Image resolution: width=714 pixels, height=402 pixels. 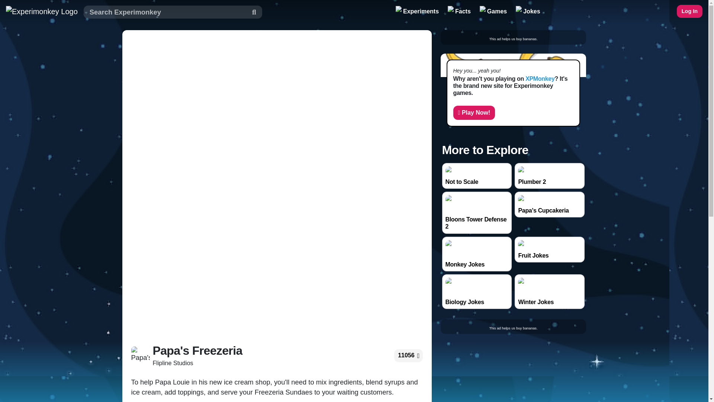 What do you see at coordinates (527, 11) in the screenshot?
I see `Jokes` at bounding box center [527, 11].